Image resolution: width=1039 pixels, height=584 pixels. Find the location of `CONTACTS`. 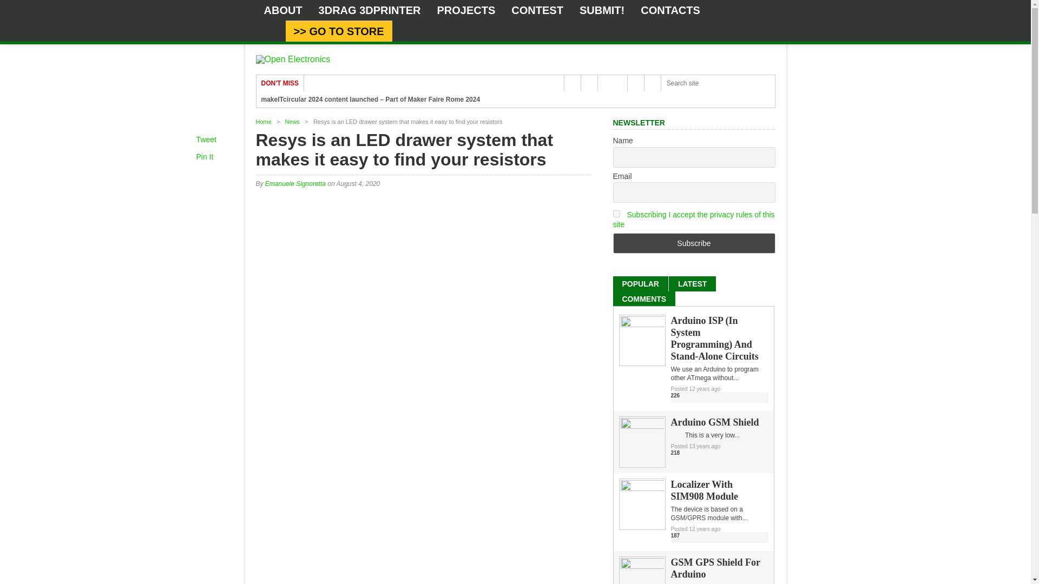

CONTACTS is located at coordinates (670, 10).